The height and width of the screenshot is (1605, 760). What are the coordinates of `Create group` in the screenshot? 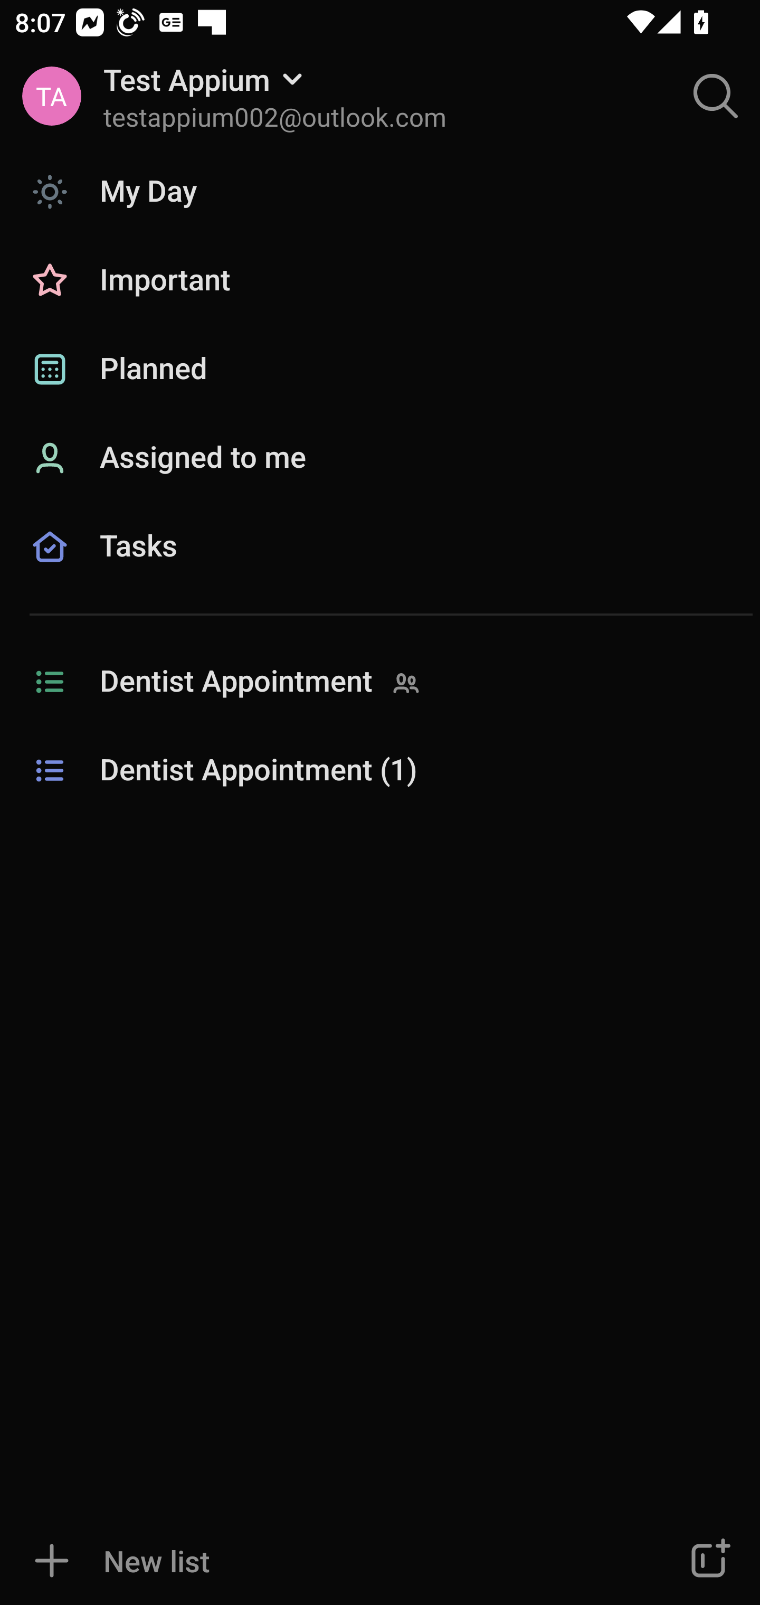 It's located at (708, 1561).